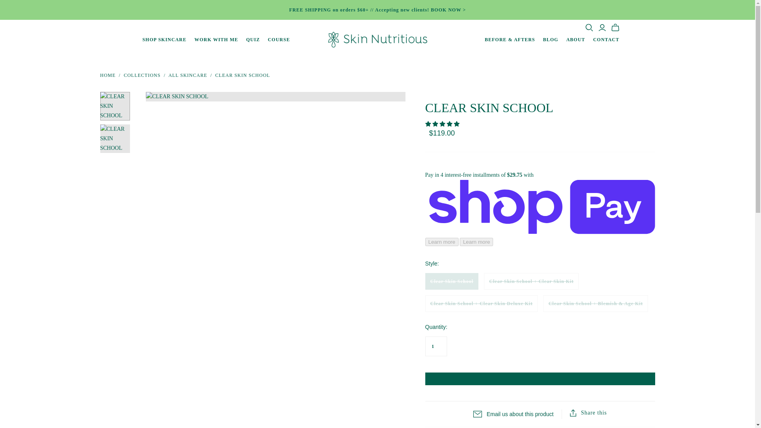  Describe the element at coordinates (436, 346) in the screenshot. I see `1` at that location.